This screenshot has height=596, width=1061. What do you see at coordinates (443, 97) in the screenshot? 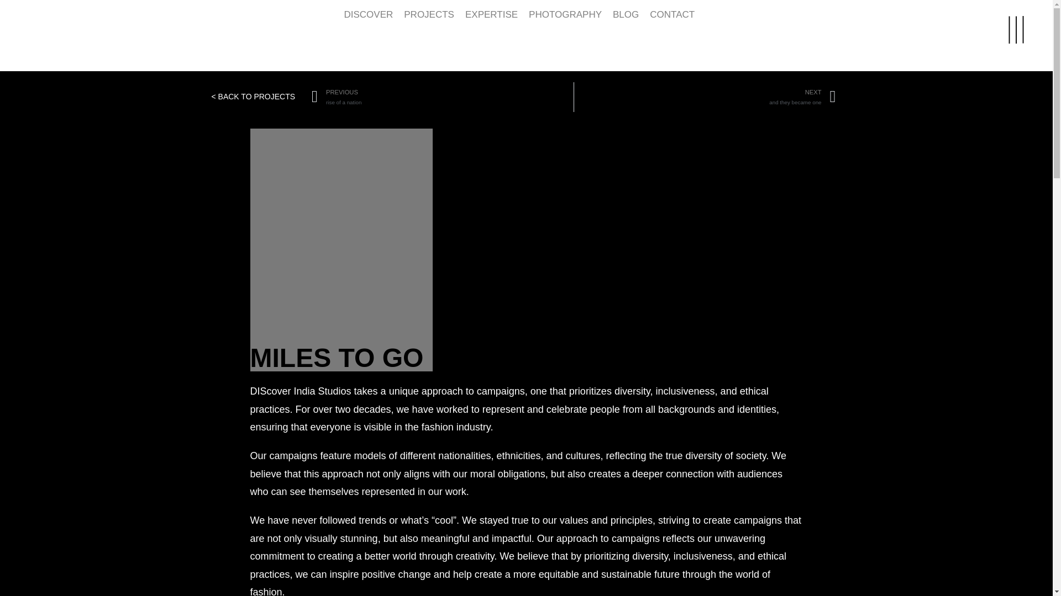
I see `PROJECTS` at bounding box center [443, 97].